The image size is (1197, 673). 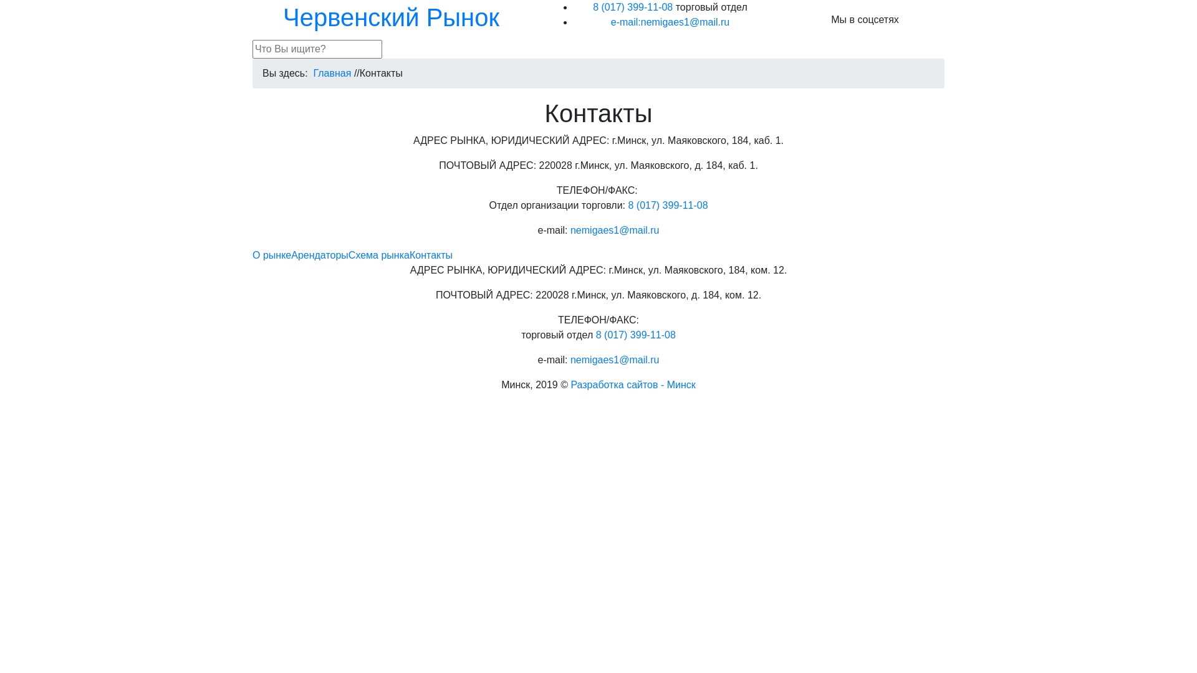 What do you see at coordinates (636, 335) in the screenshot?
I see `8 (017) 399-11-08` at bounding box center [636, 335].